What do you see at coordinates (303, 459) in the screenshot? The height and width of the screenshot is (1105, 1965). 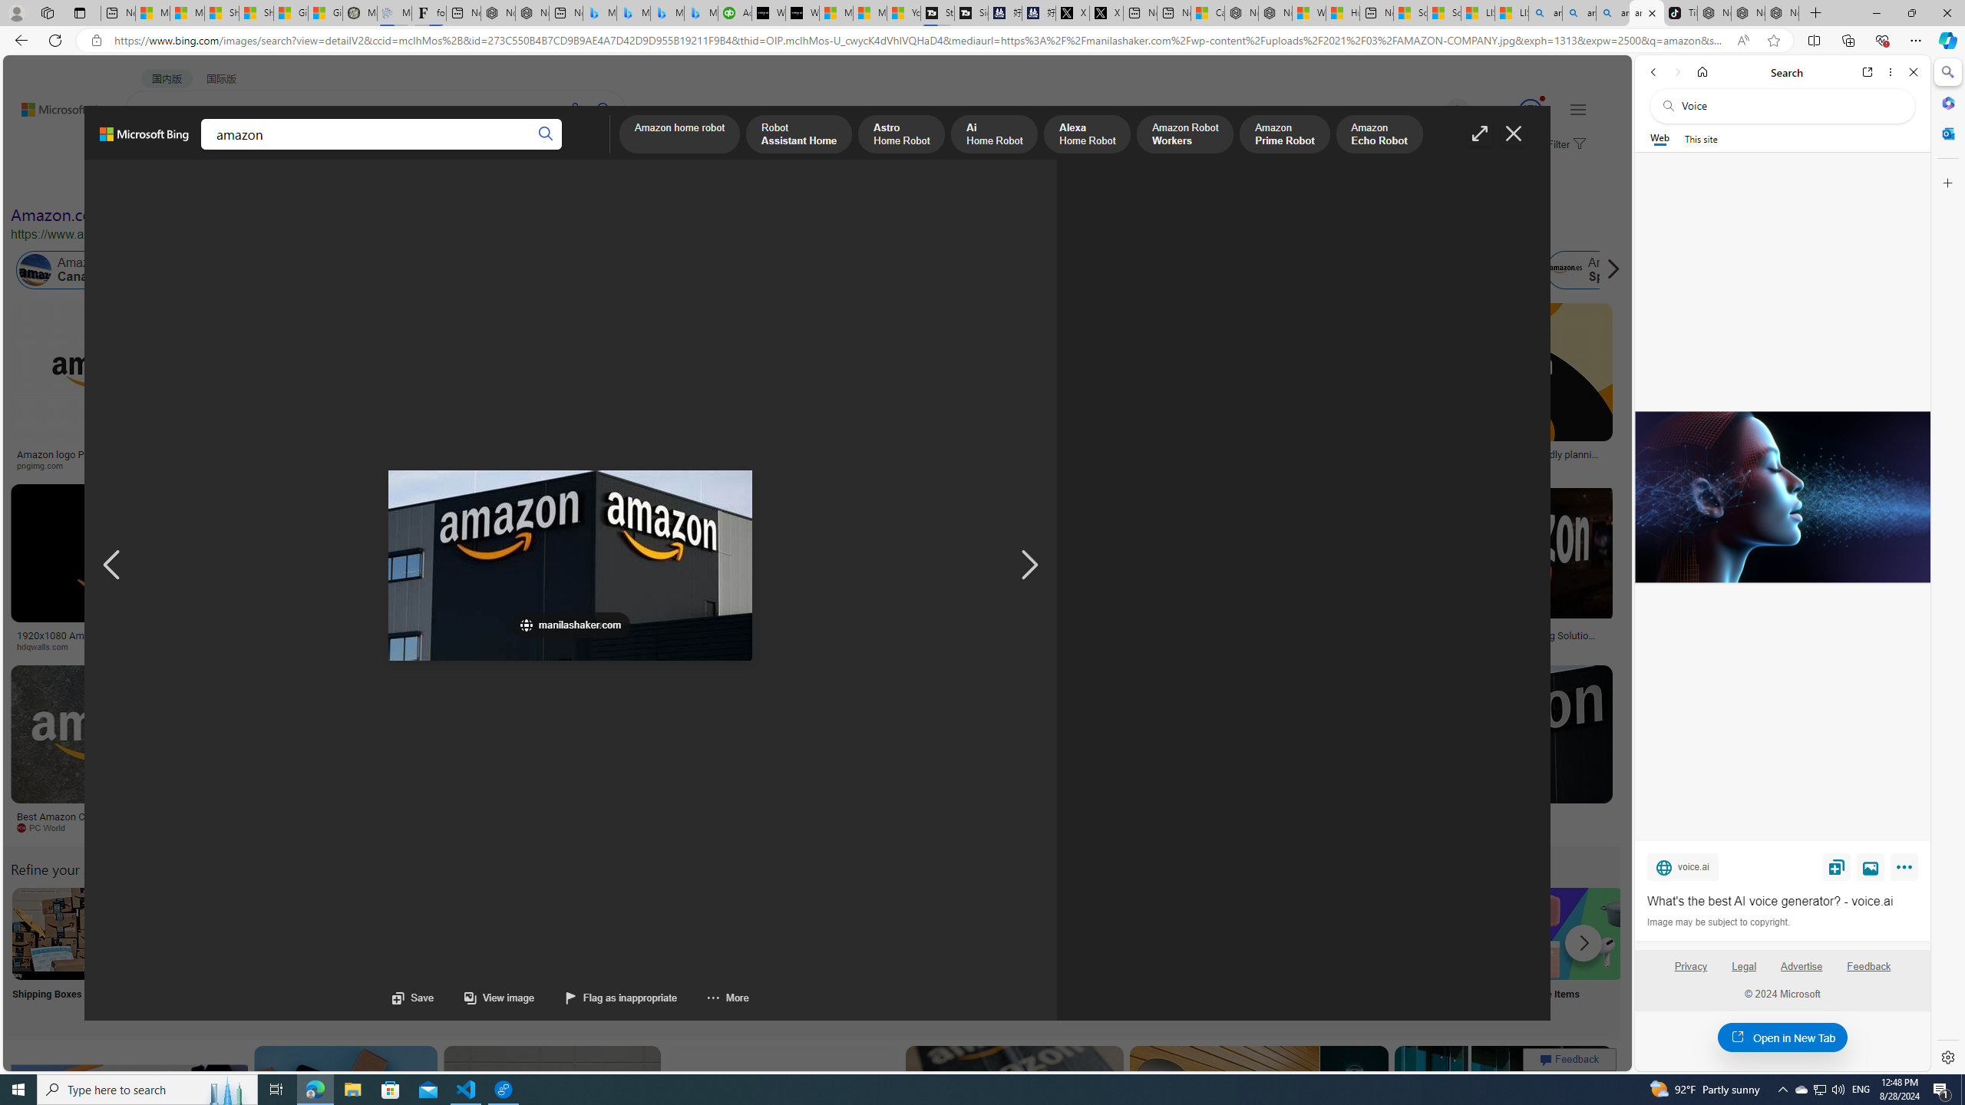 I see `Two Reasons Why Retailers Need to Leverage Amazon` at bounding box center [303, 459].